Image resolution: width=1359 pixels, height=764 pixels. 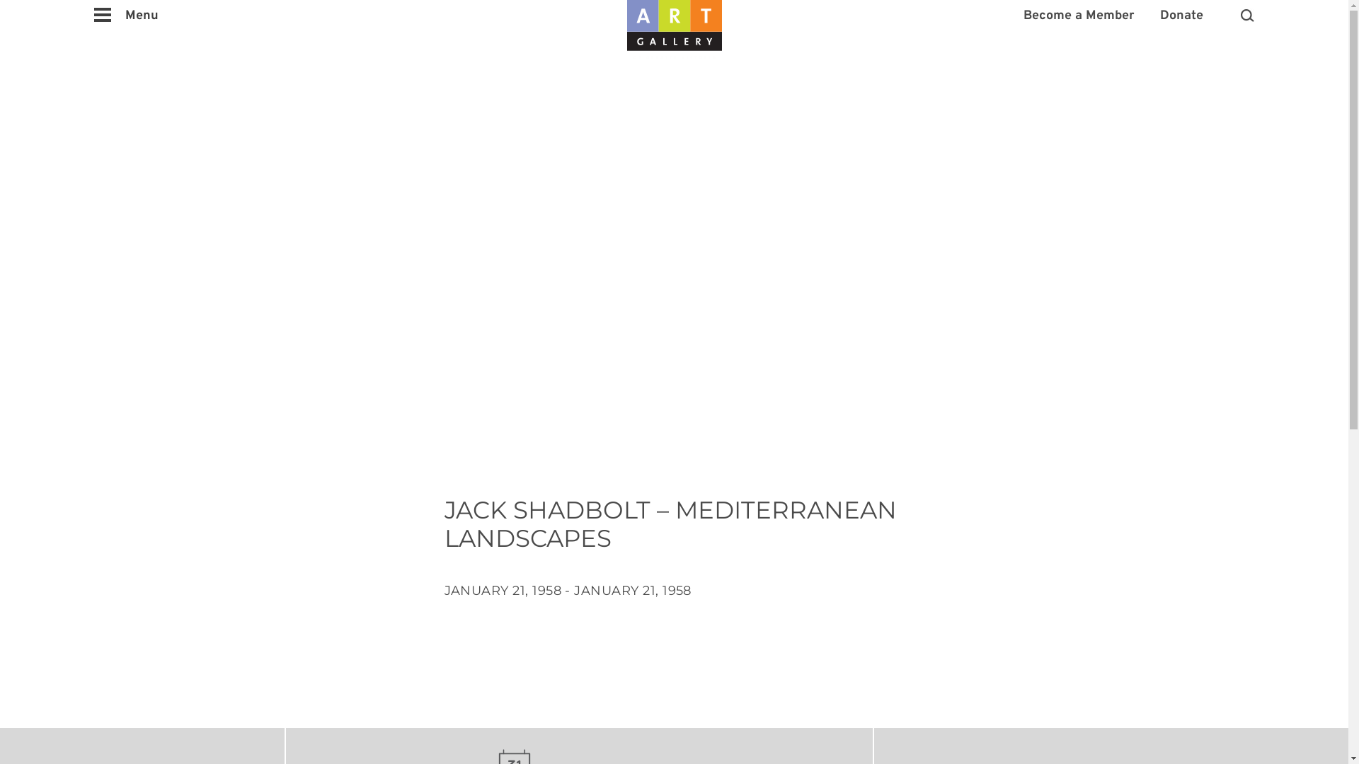 I want to click on Become a Member, so click(x=1079, y=16).